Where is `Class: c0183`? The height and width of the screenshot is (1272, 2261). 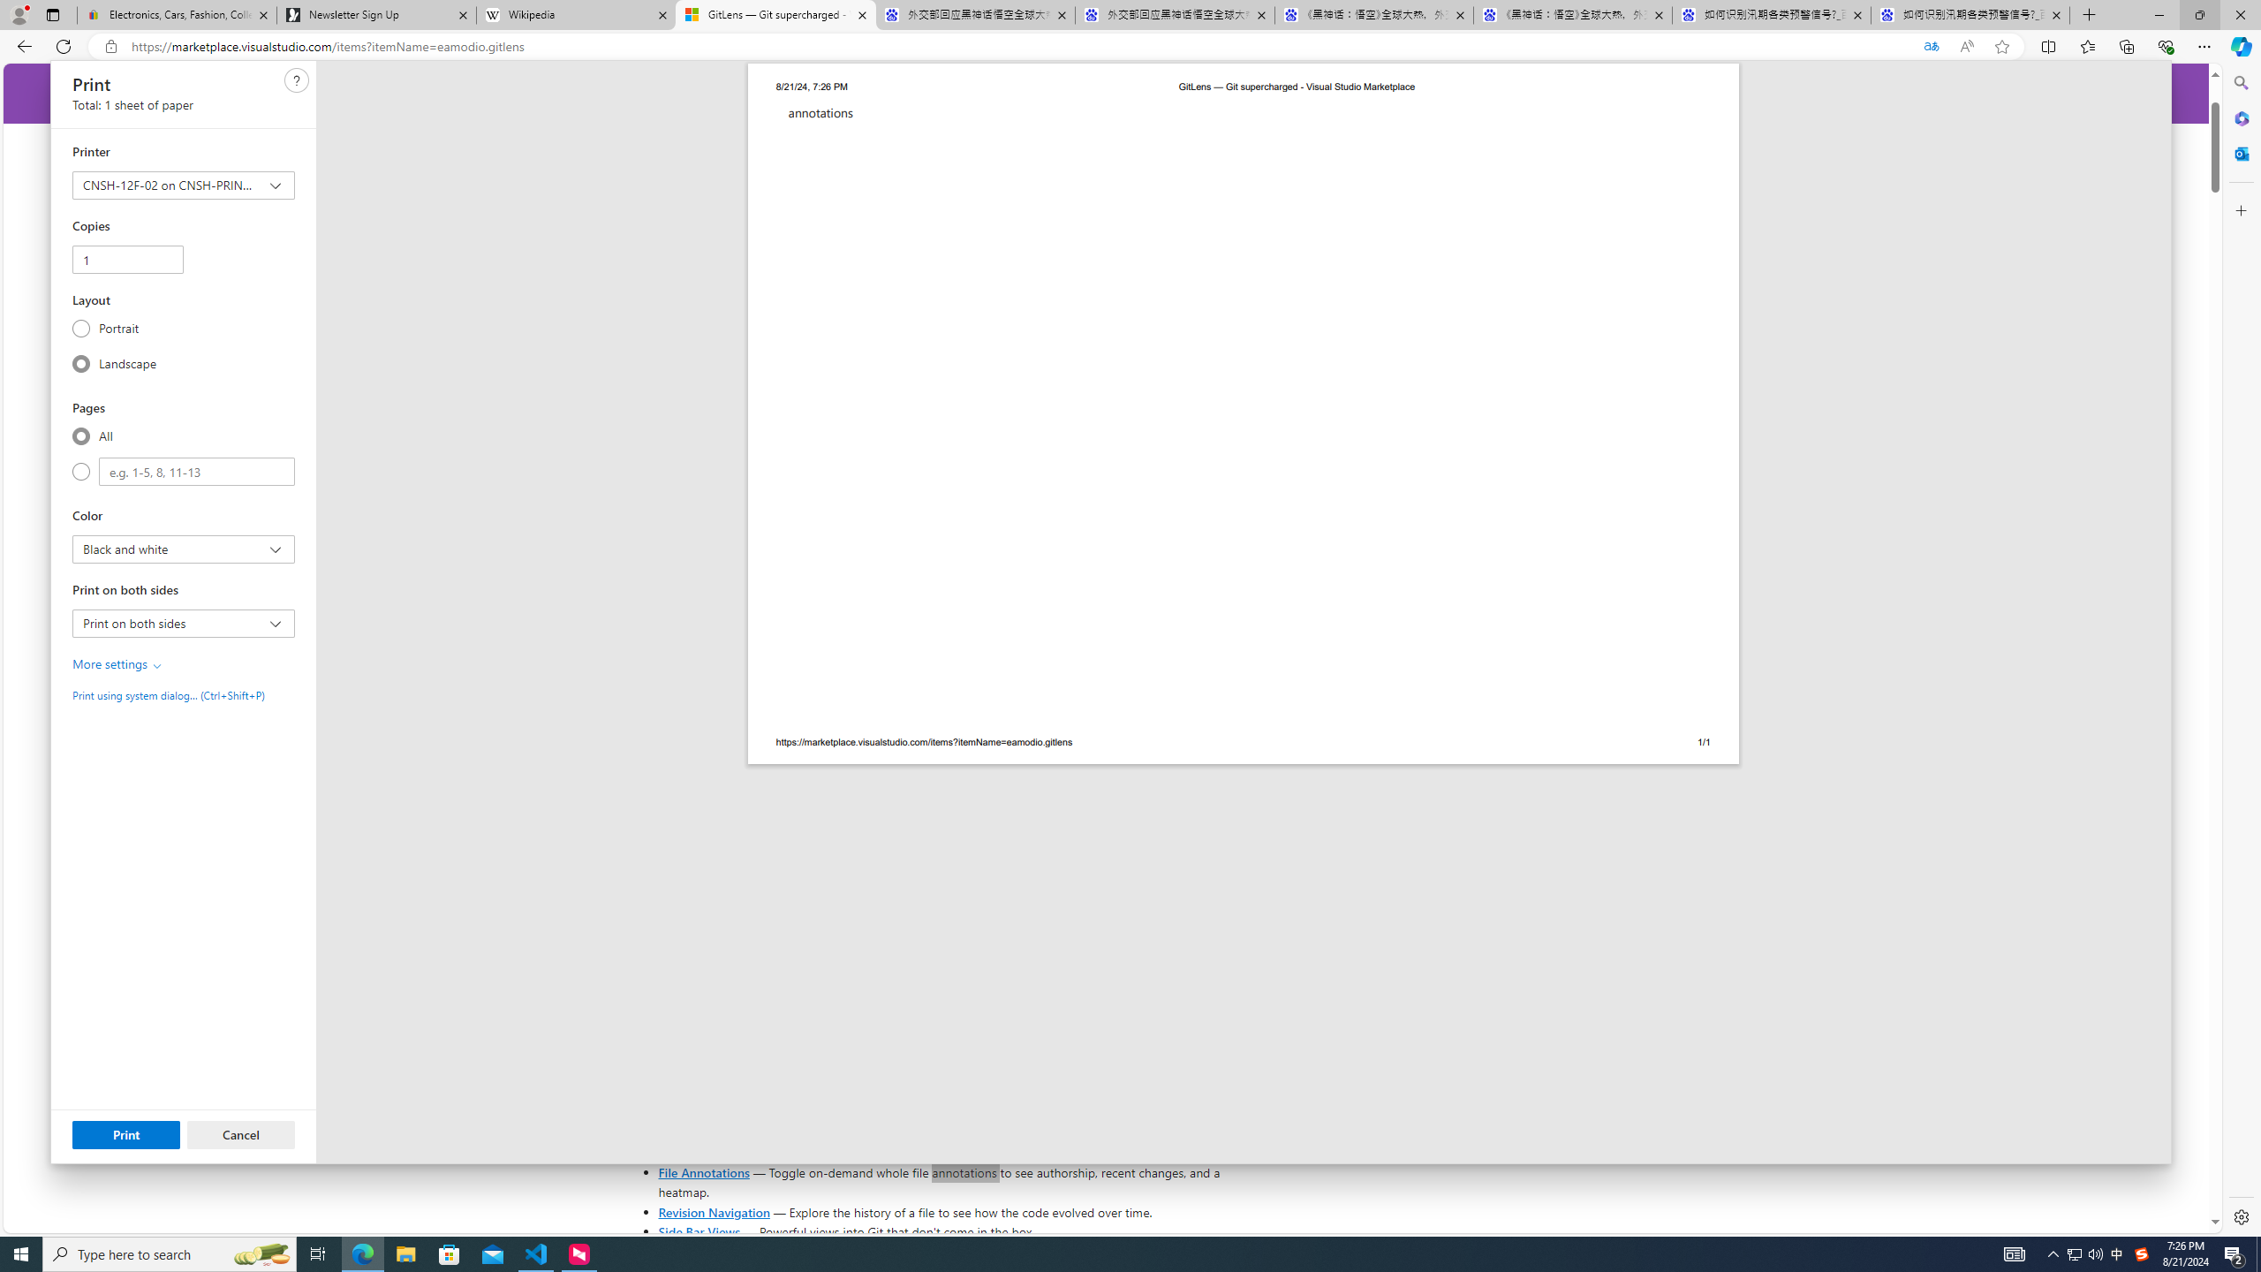 Class: c0183 is located at coordinates (157, 666).